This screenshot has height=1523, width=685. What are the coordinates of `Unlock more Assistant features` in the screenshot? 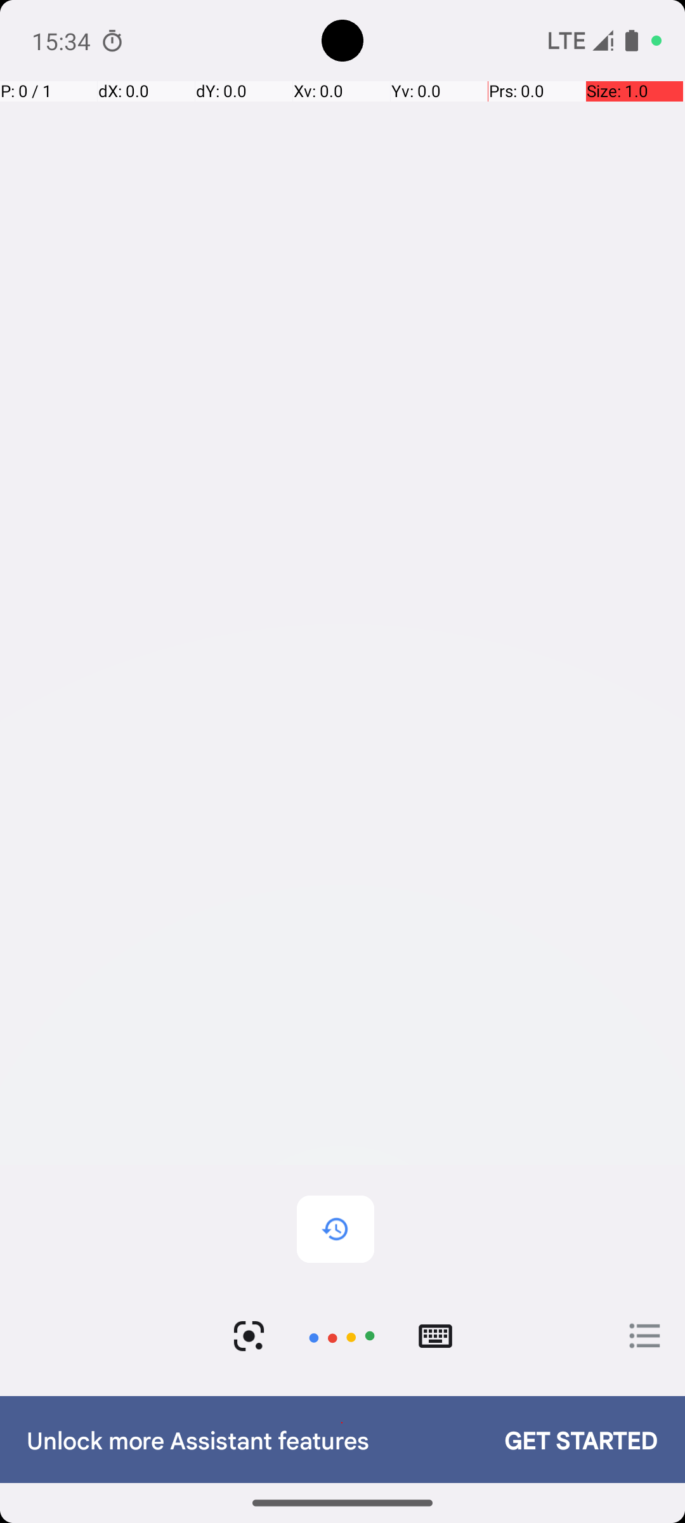 It's located at (252, 1439).